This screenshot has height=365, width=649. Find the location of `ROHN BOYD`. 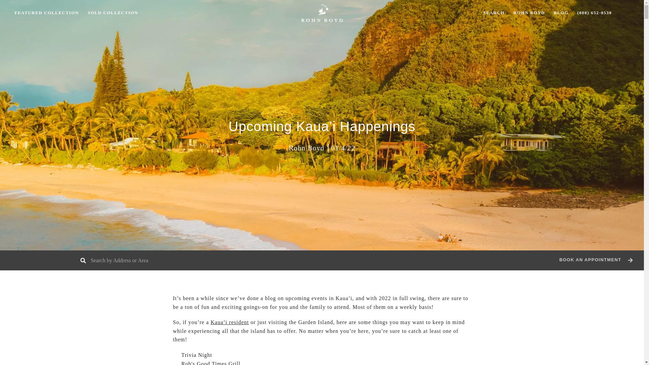

ROHN BOYD is located at coordinates (529, 23).